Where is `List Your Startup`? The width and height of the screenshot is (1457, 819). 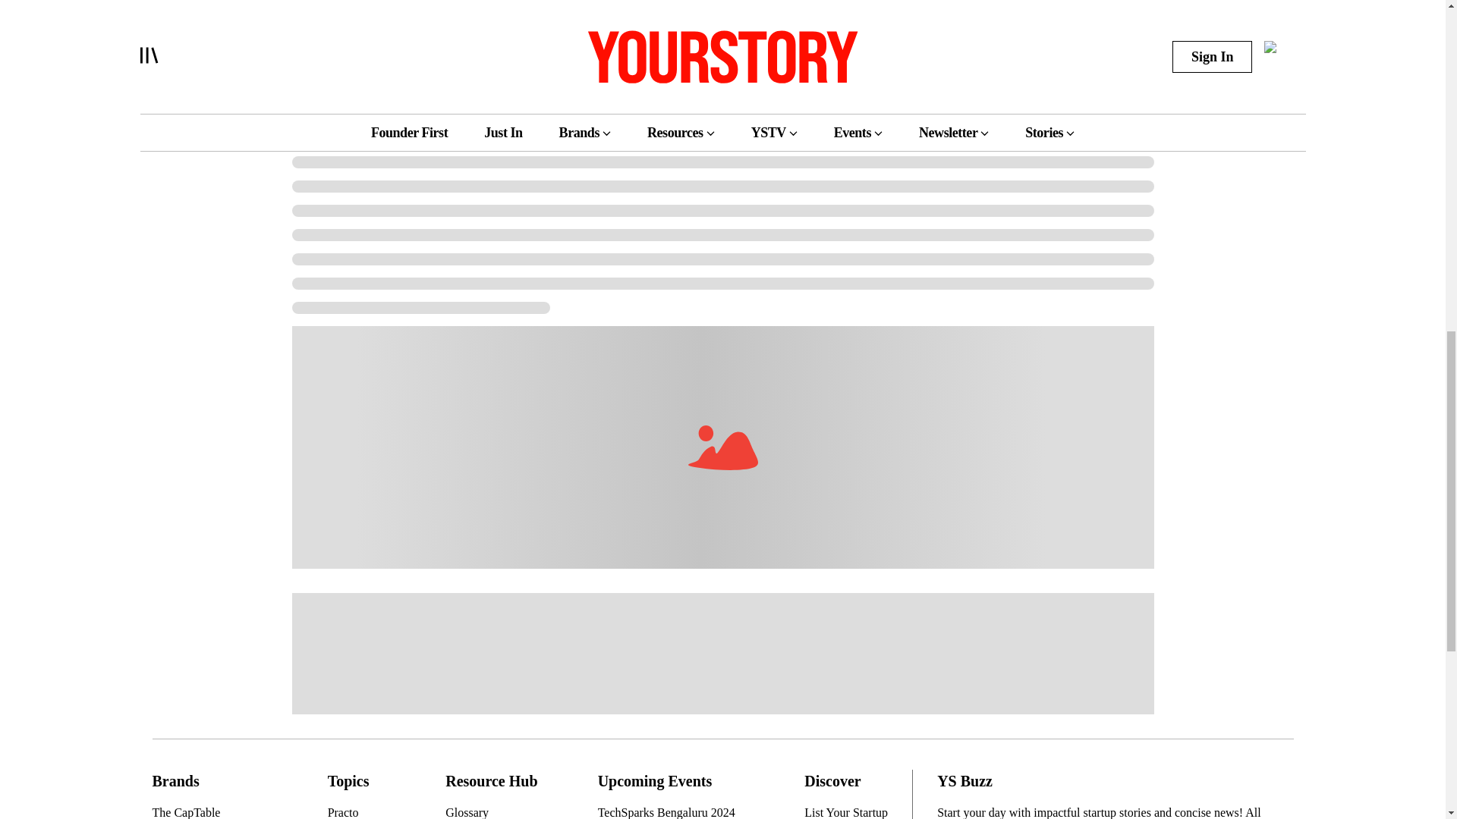 List Your Startup is located at coordinates (851, 811).